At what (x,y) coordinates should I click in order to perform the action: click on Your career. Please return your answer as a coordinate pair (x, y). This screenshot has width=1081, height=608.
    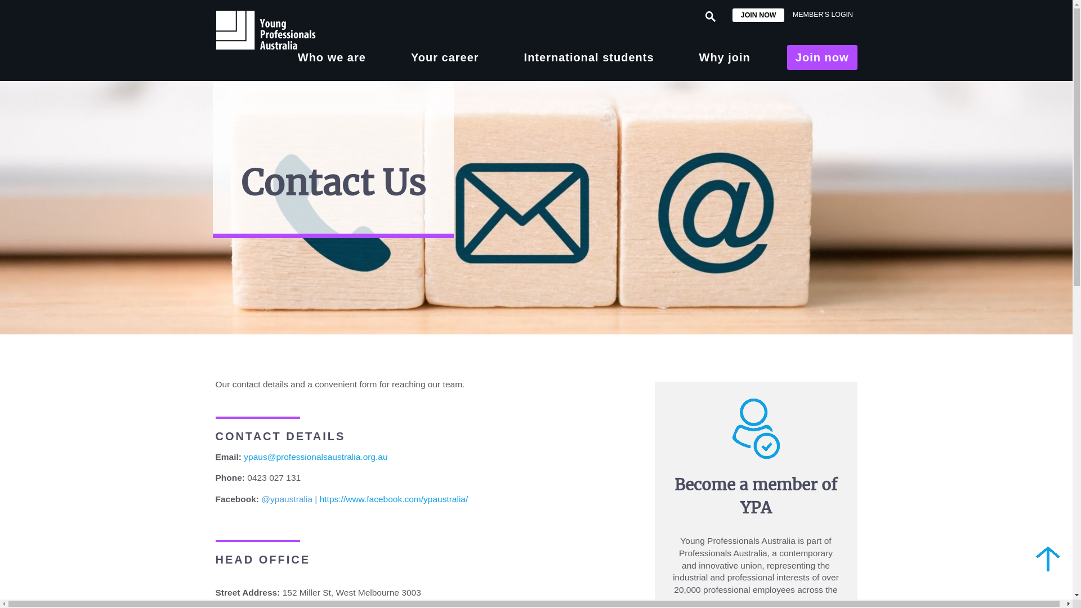
    Looking at the image, I should click on (445, 57).